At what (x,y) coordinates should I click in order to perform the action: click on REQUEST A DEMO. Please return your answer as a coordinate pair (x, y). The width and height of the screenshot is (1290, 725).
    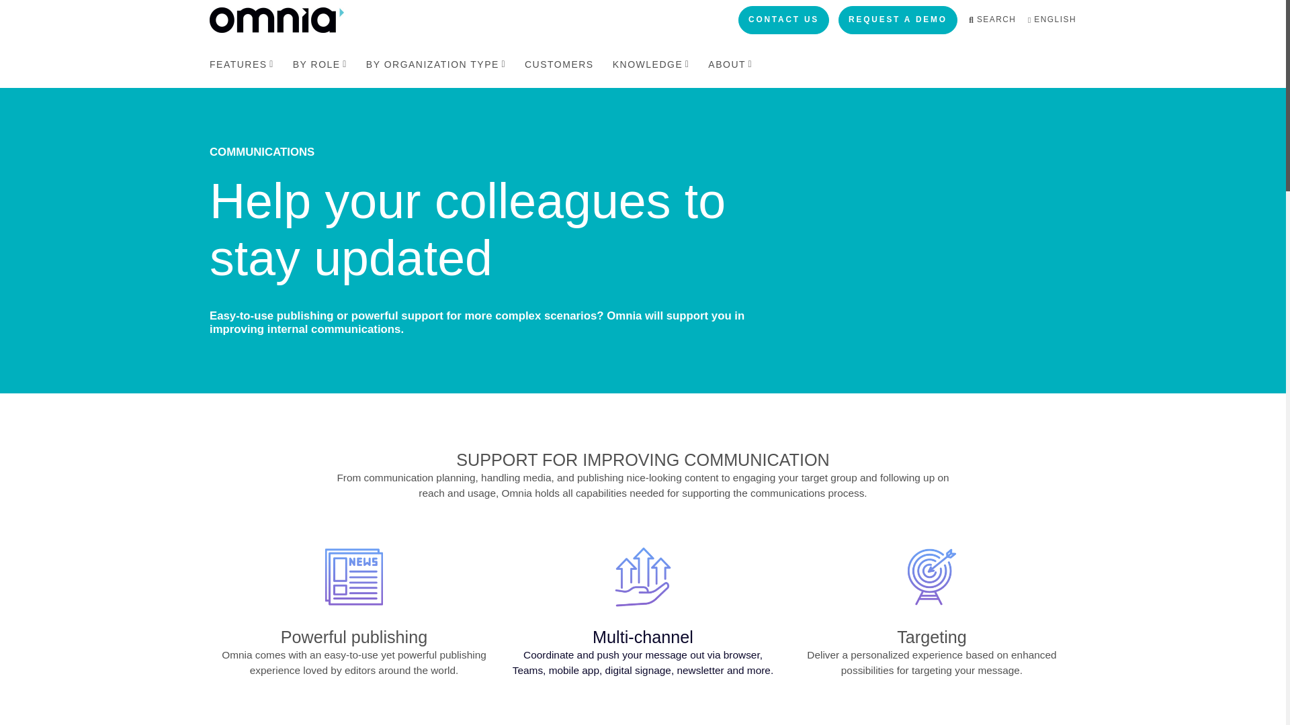
    Looking at the image, I should click on (898, 19).